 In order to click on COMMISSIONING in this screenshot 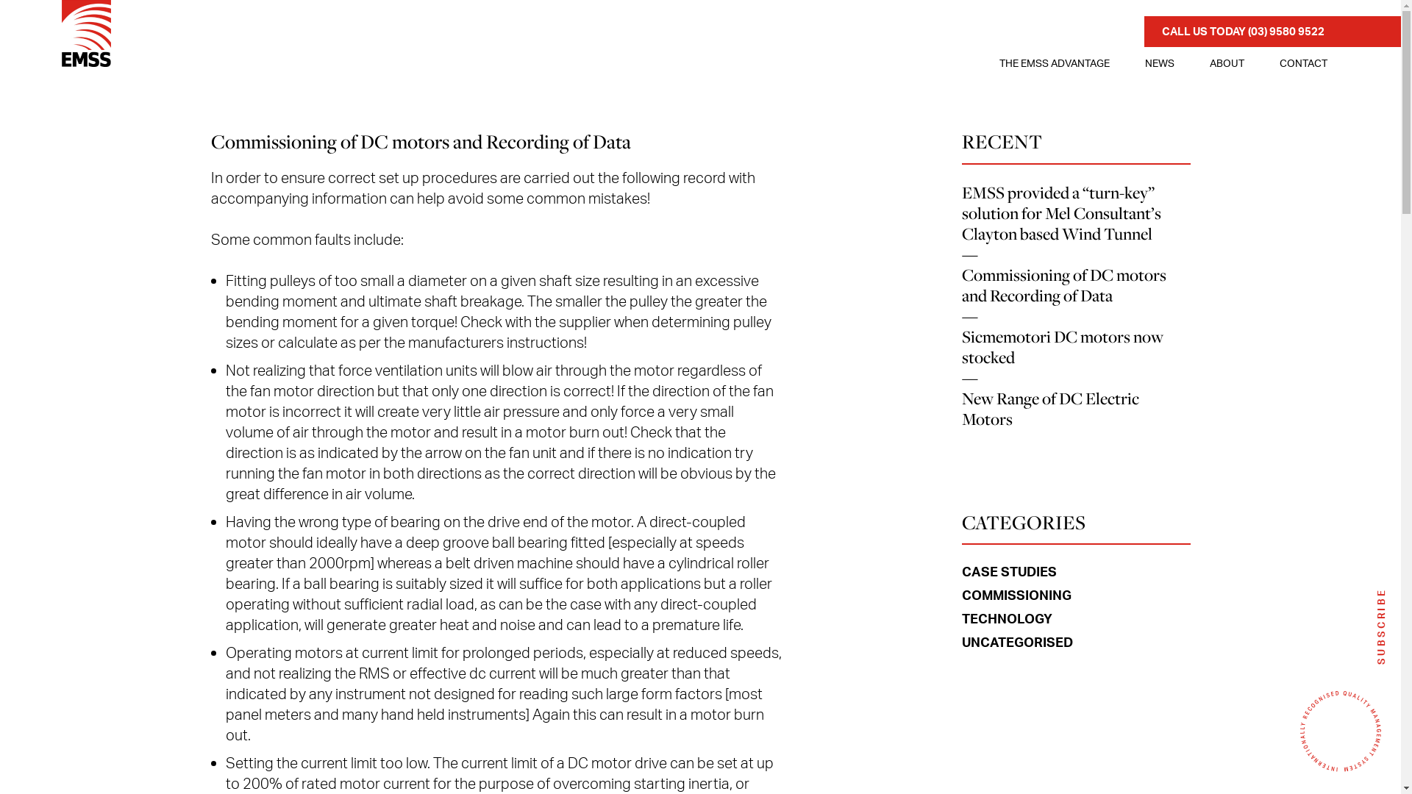, I will do `click(1016, 595)`.